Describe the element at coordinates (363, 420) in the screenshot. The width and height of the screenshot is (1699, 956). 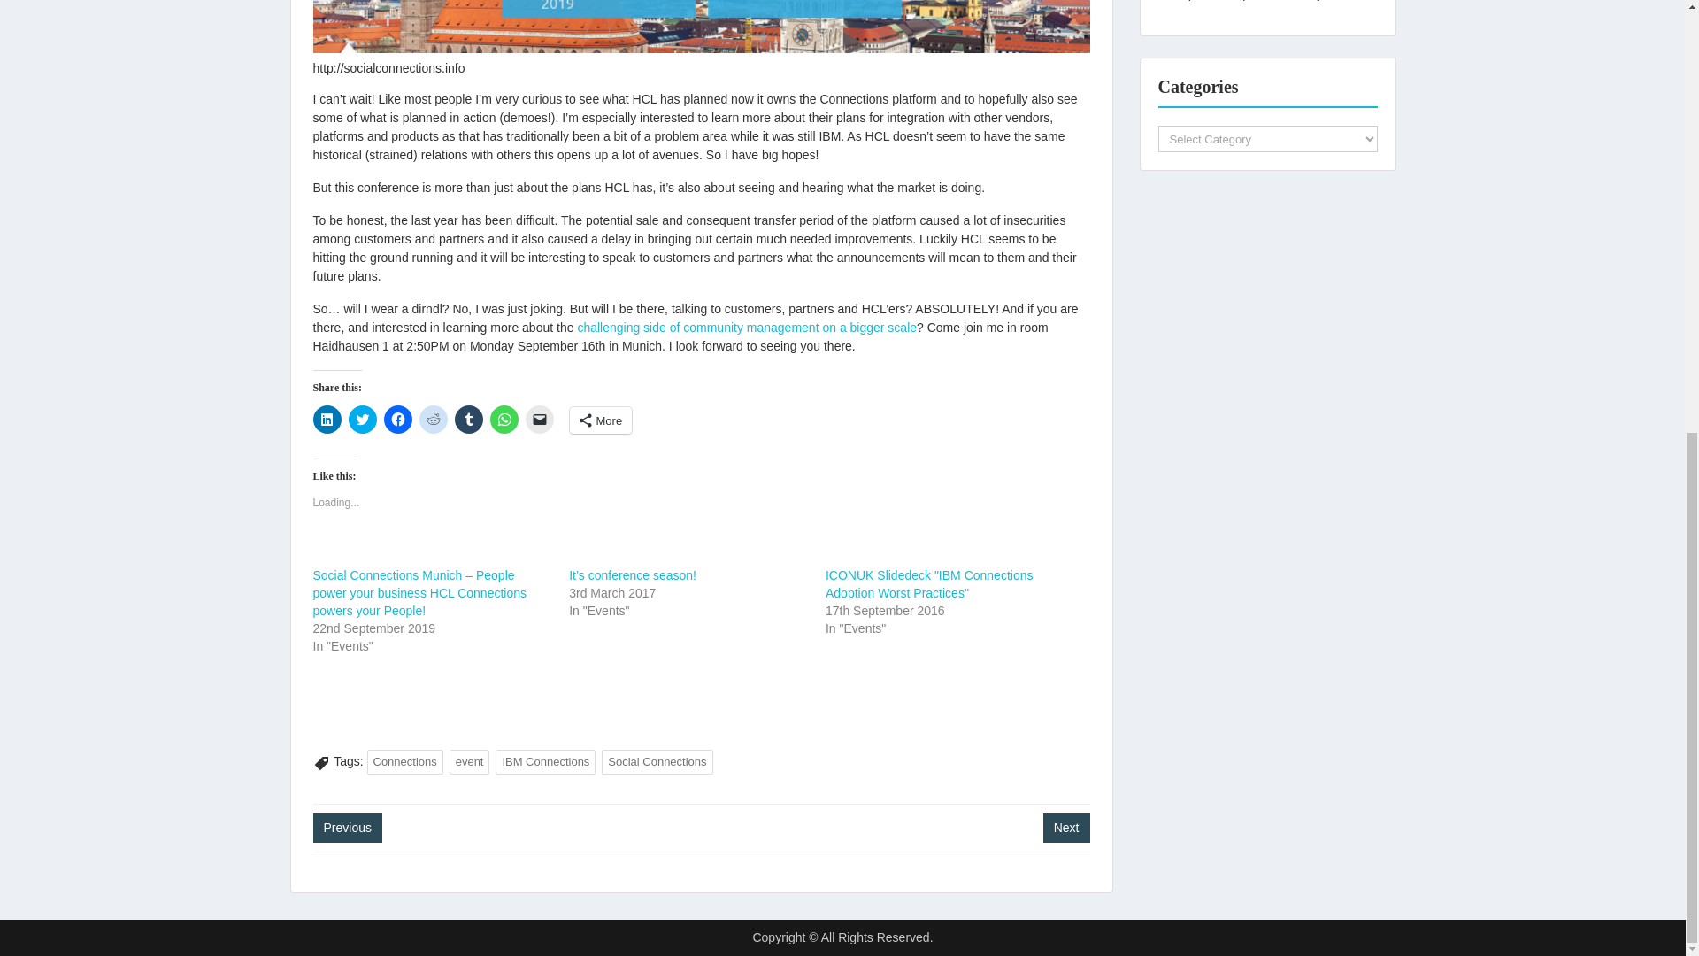
I see `Click to share on Twitter` at that location.